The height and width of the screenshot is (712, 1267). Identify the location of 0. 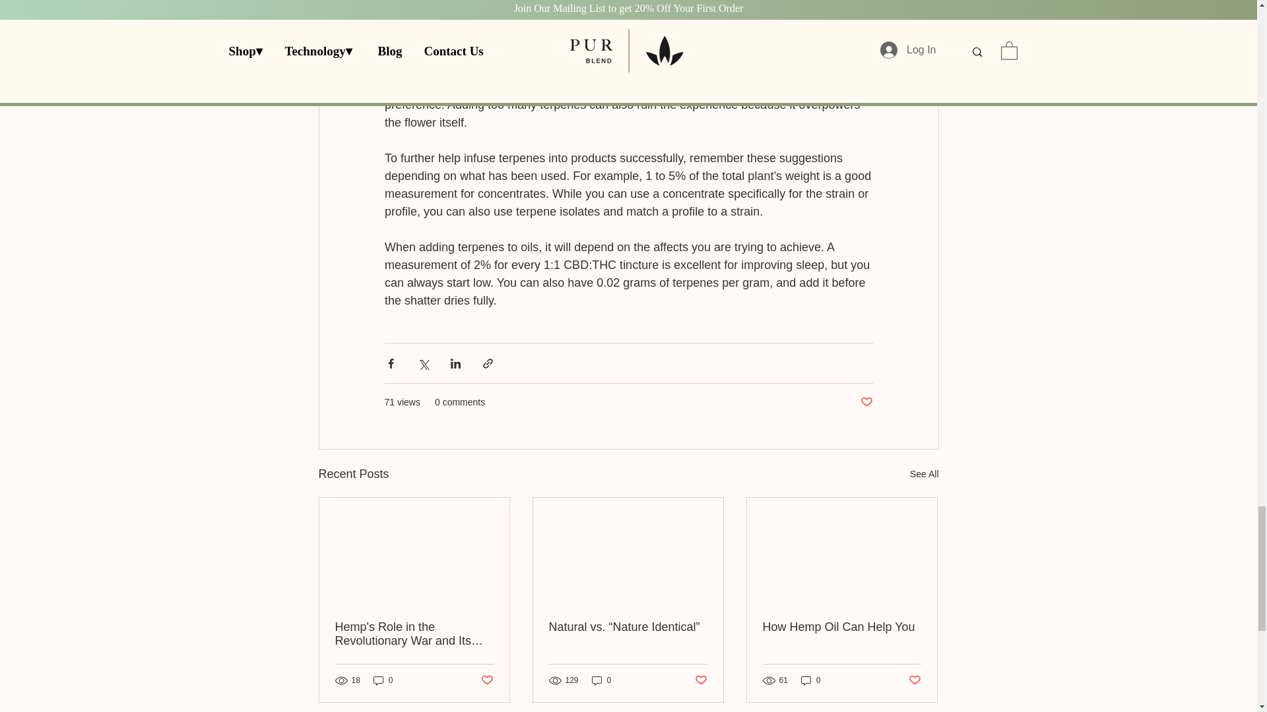
(383, 680).